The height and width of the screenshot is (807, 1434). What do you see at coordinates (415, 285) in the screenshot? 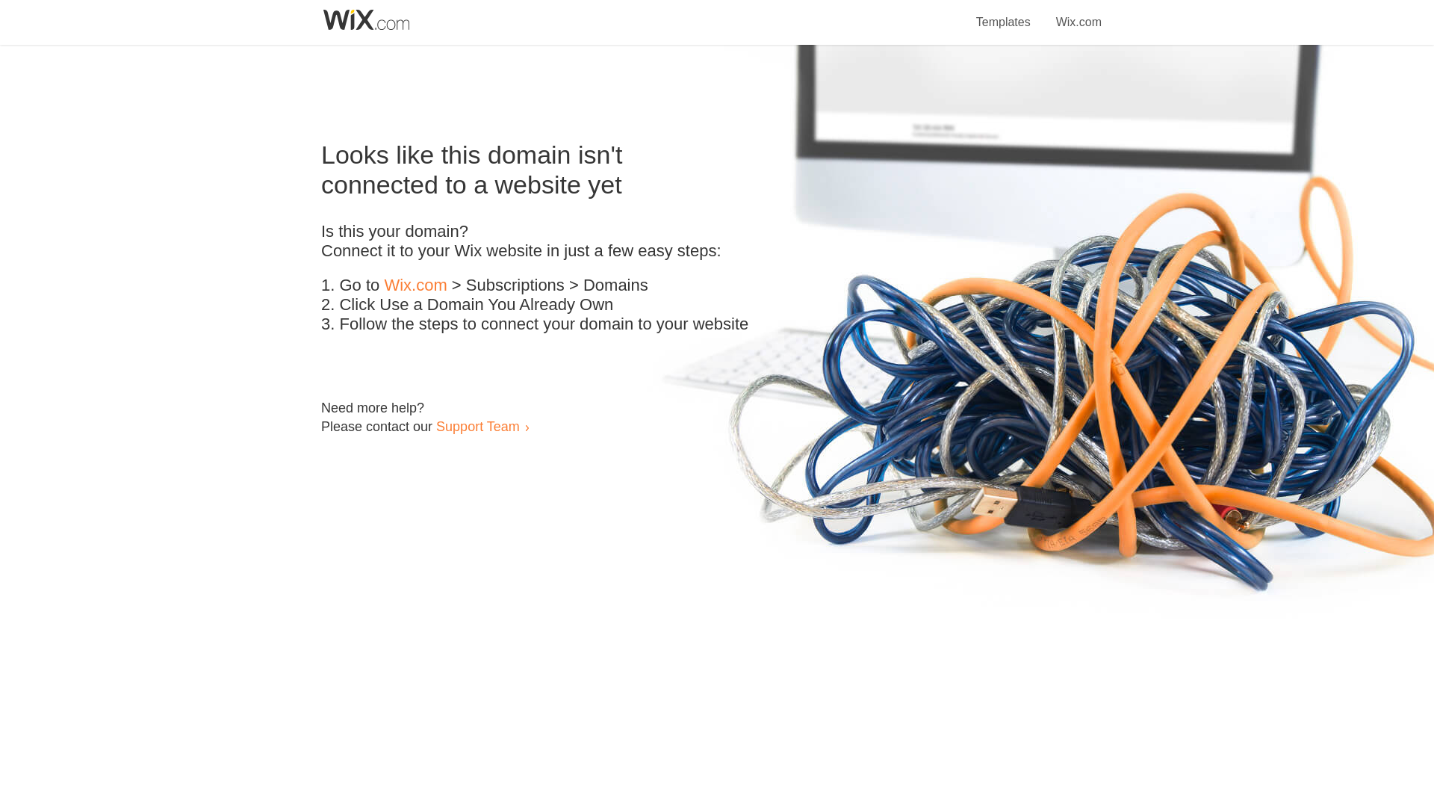
I see `Wix.com` at bounding box center [415, 285].